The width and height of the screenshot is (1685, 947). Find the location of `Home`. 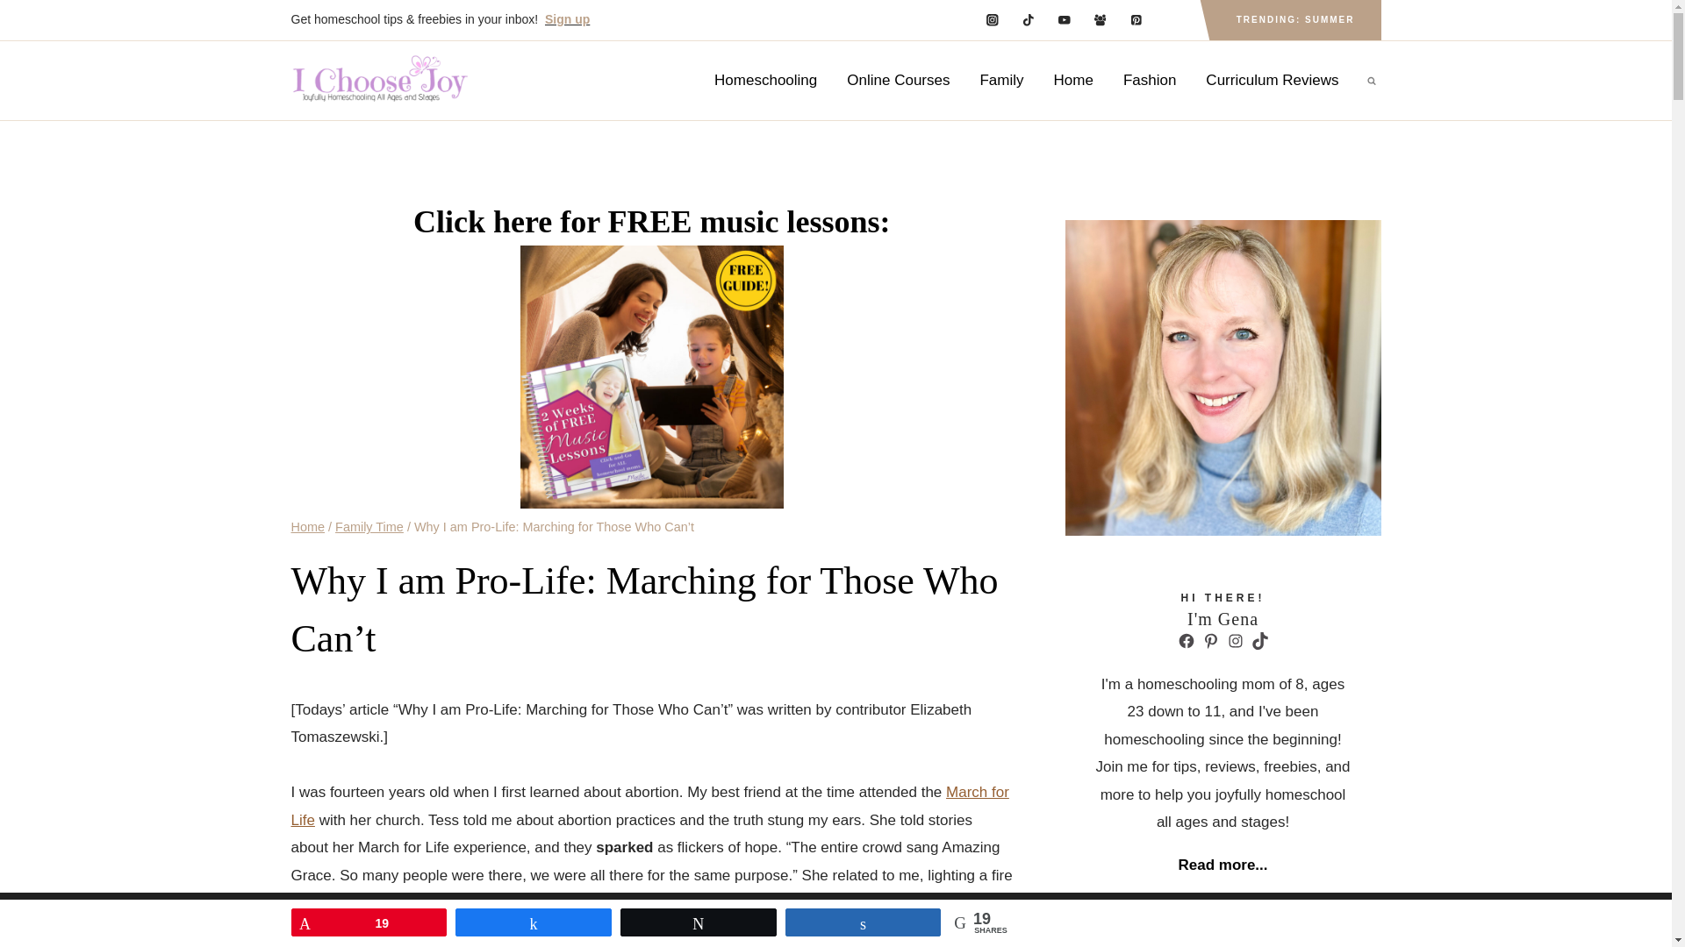

Home is located at coordinates (308, 526).